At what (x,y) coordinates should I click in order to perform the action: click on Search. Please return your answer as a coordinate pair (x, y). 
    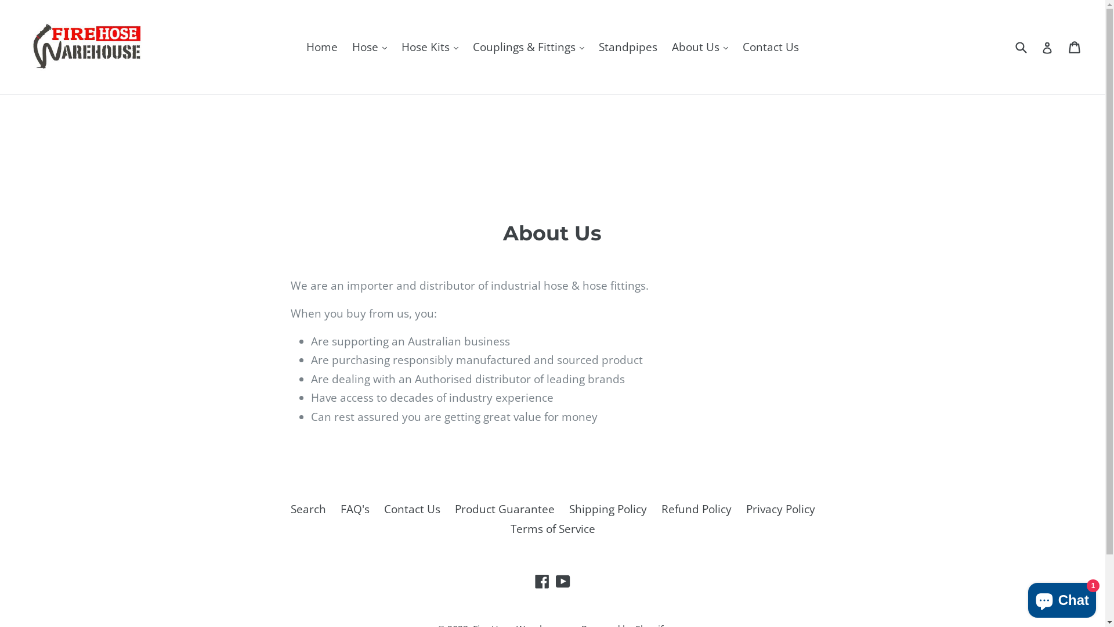
    Looking at the image, I should click on (308, 509).